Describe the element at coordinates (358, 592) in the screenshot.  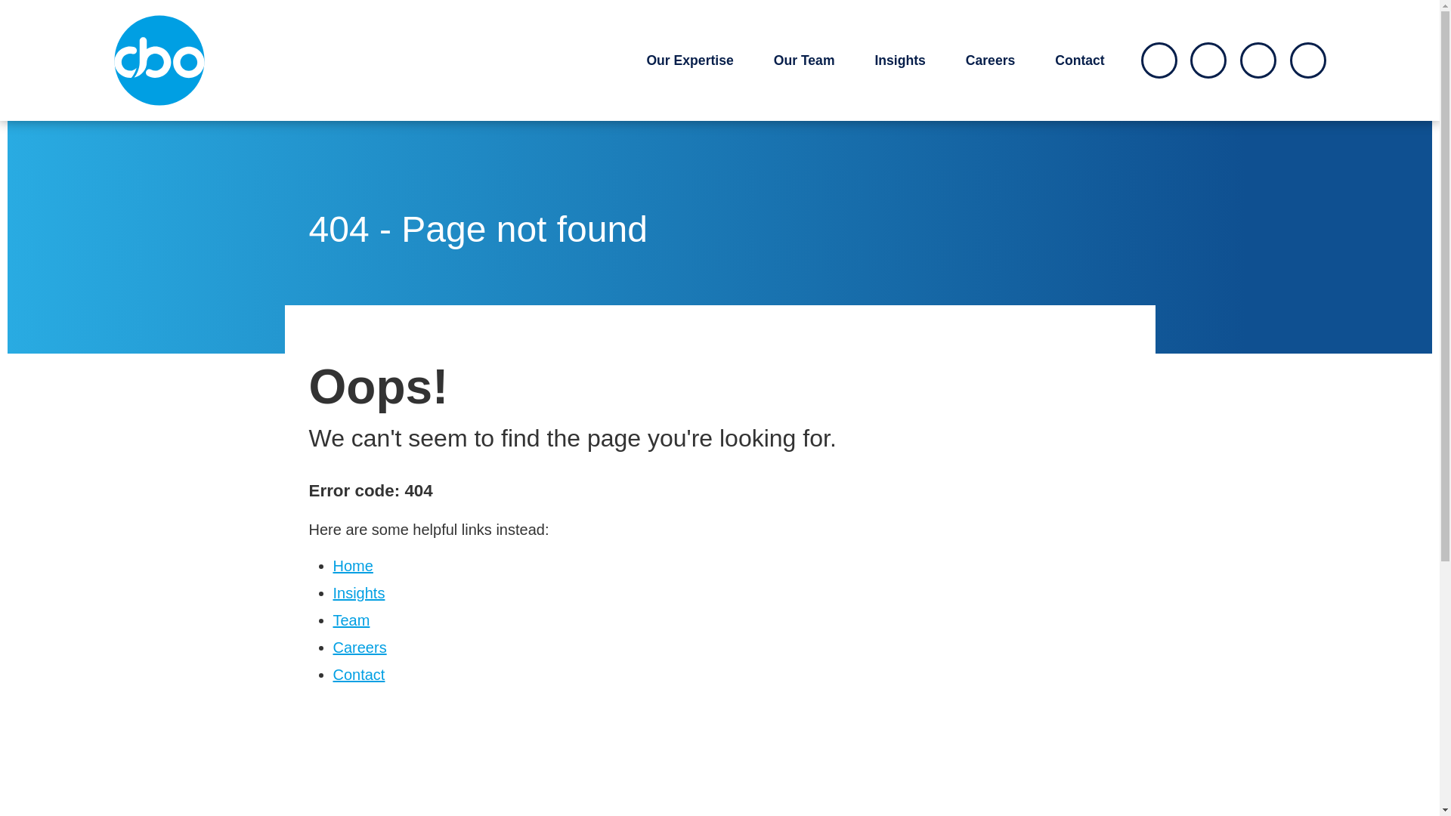
I see `Insights` at that location.